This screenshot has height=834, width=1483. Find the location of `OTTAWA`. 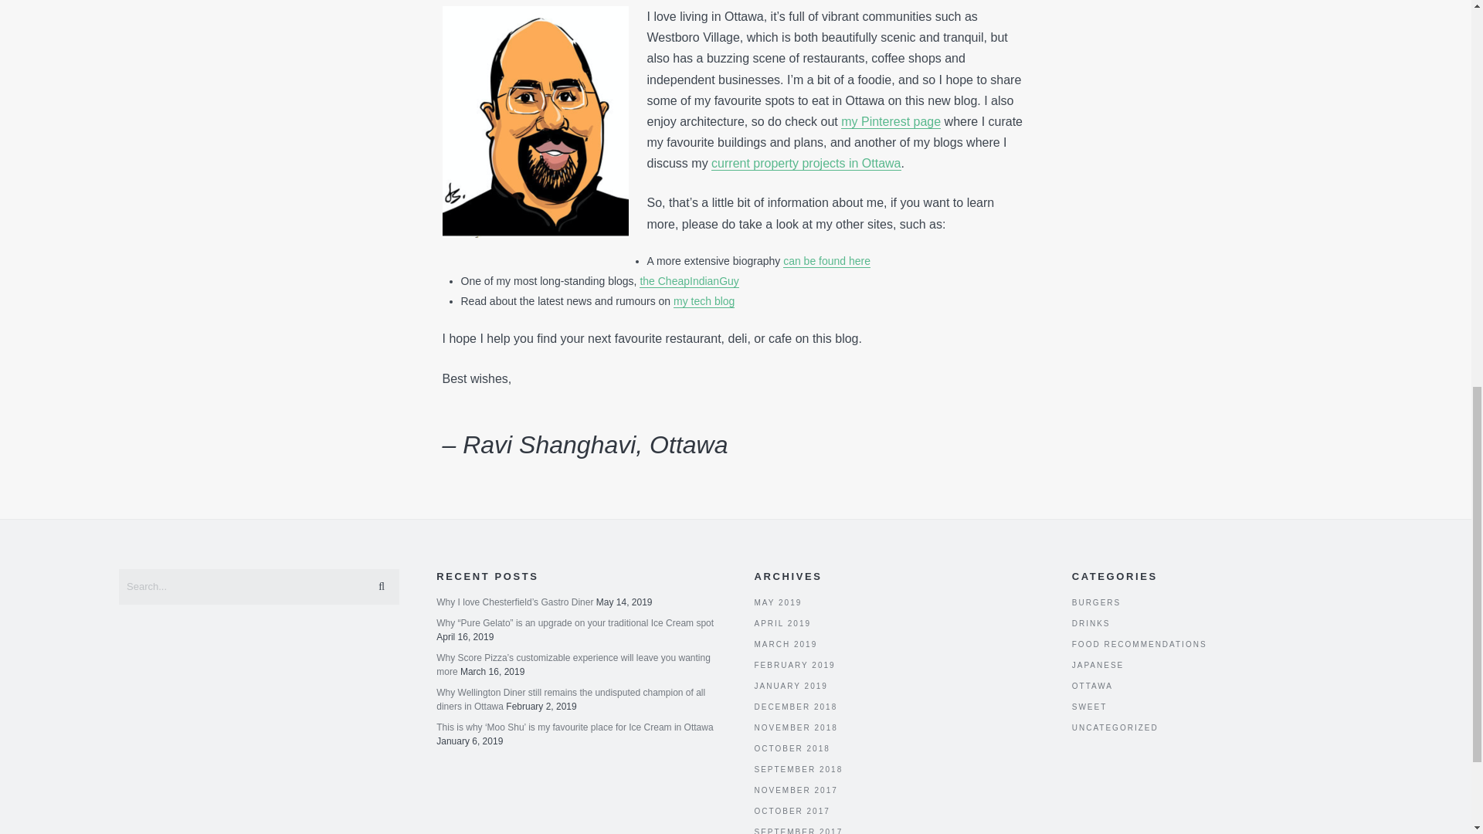

OTTAWA is located at coordinates (1092, 686).